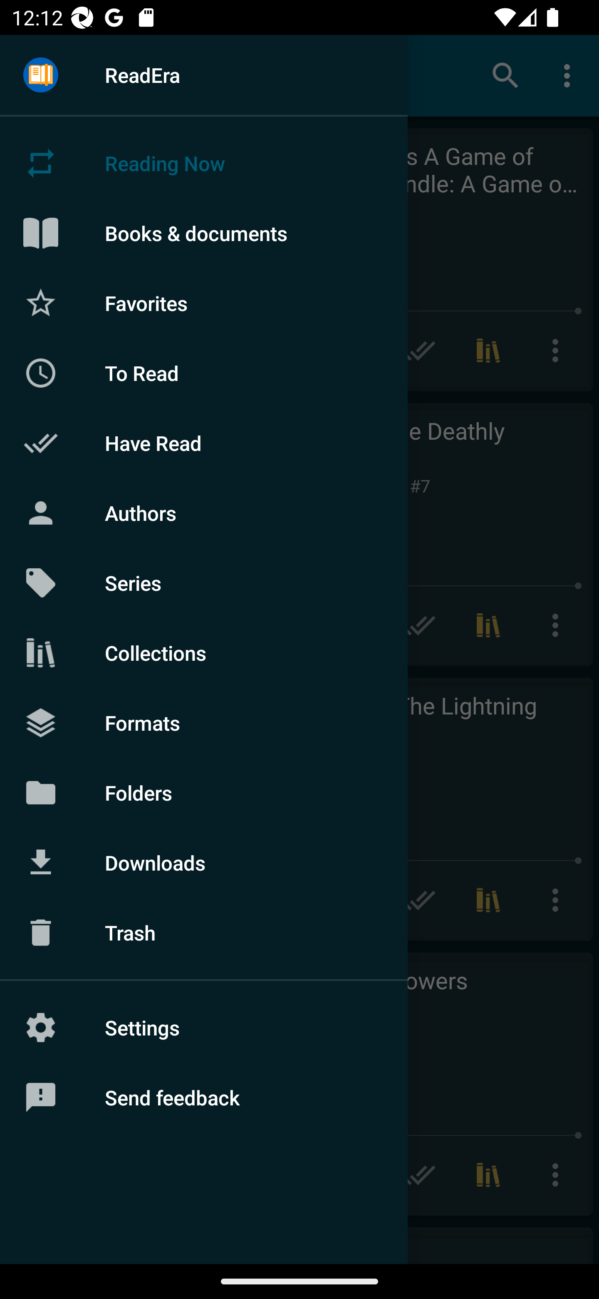 The width and height of the screenshot is (599, 1299). Describe the element at coordinates (204, 862) in the screenshot. I see `Downloads` at that location.